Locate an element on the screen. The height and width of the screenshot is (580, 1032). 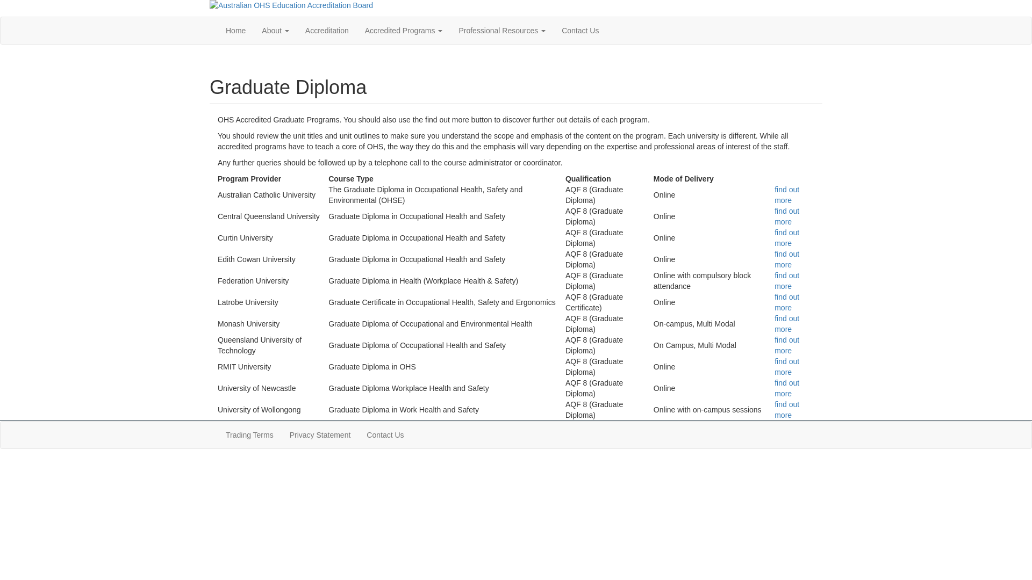
Home is located at coordinates (235, 31).